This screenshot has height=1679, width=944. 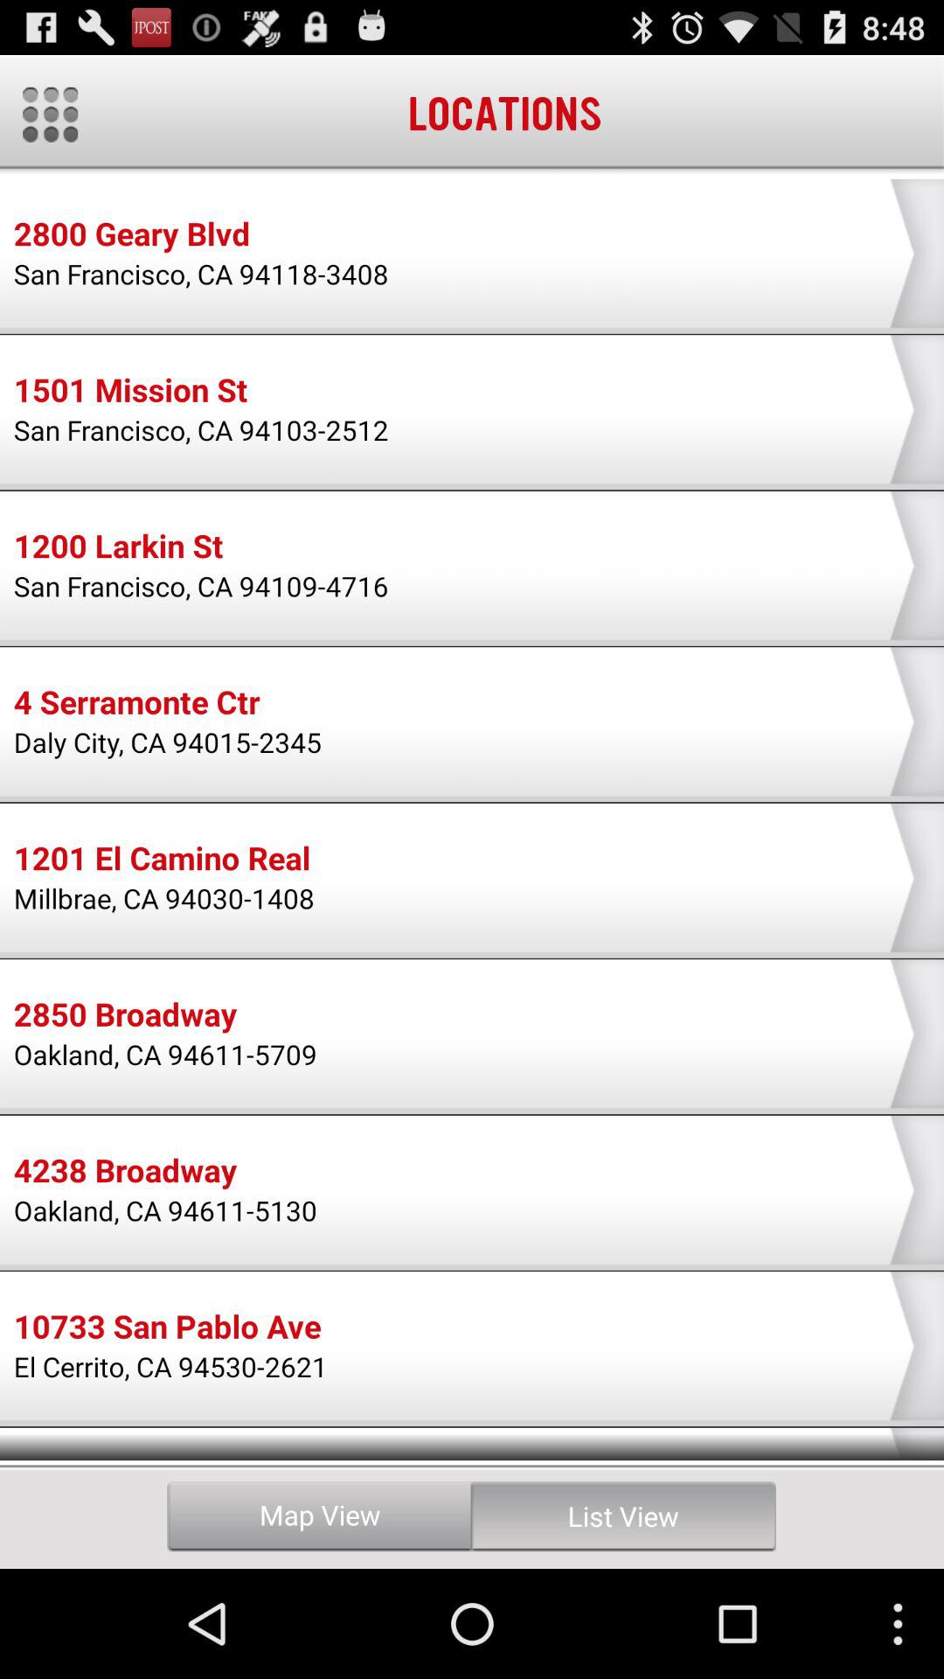 What do you see at coordinates (125, 1173) in the screenshot?
I see `flip to the 4238 broadway` at bounding box center [125, 1173].